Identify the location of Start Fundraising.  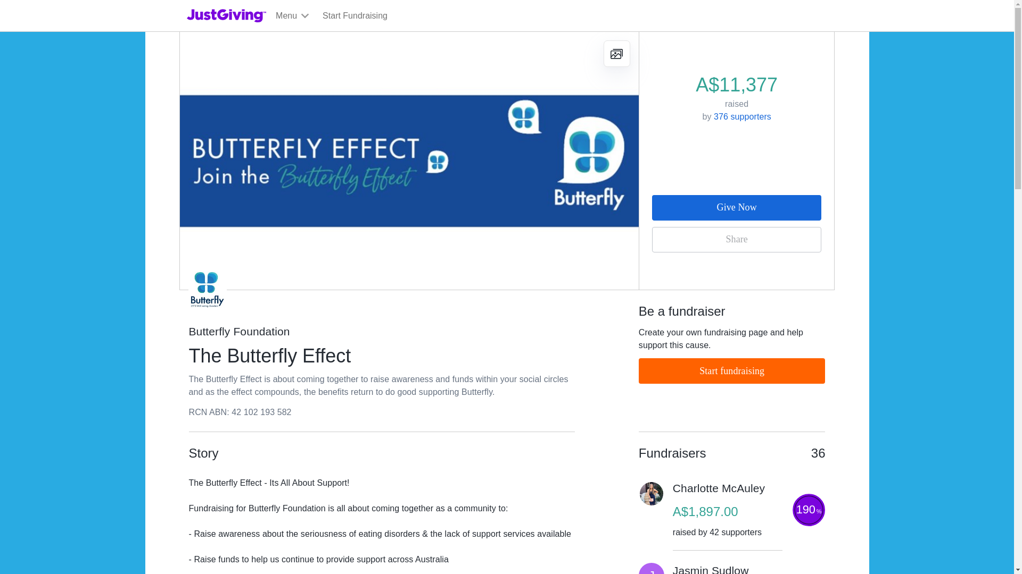
(355, 16).